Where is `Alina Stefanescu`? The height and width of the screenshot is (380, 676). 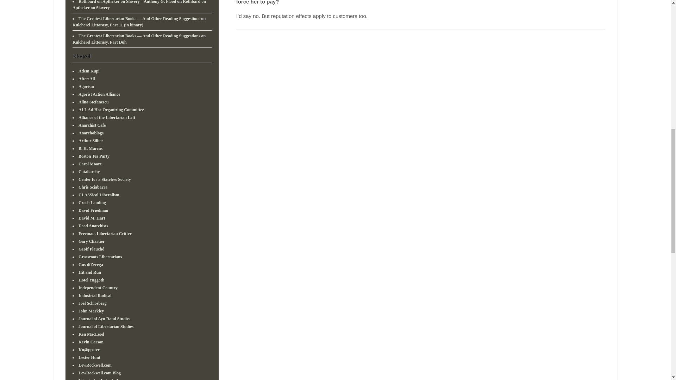 Alina Stefanescu is located at coordinates (94, 101).